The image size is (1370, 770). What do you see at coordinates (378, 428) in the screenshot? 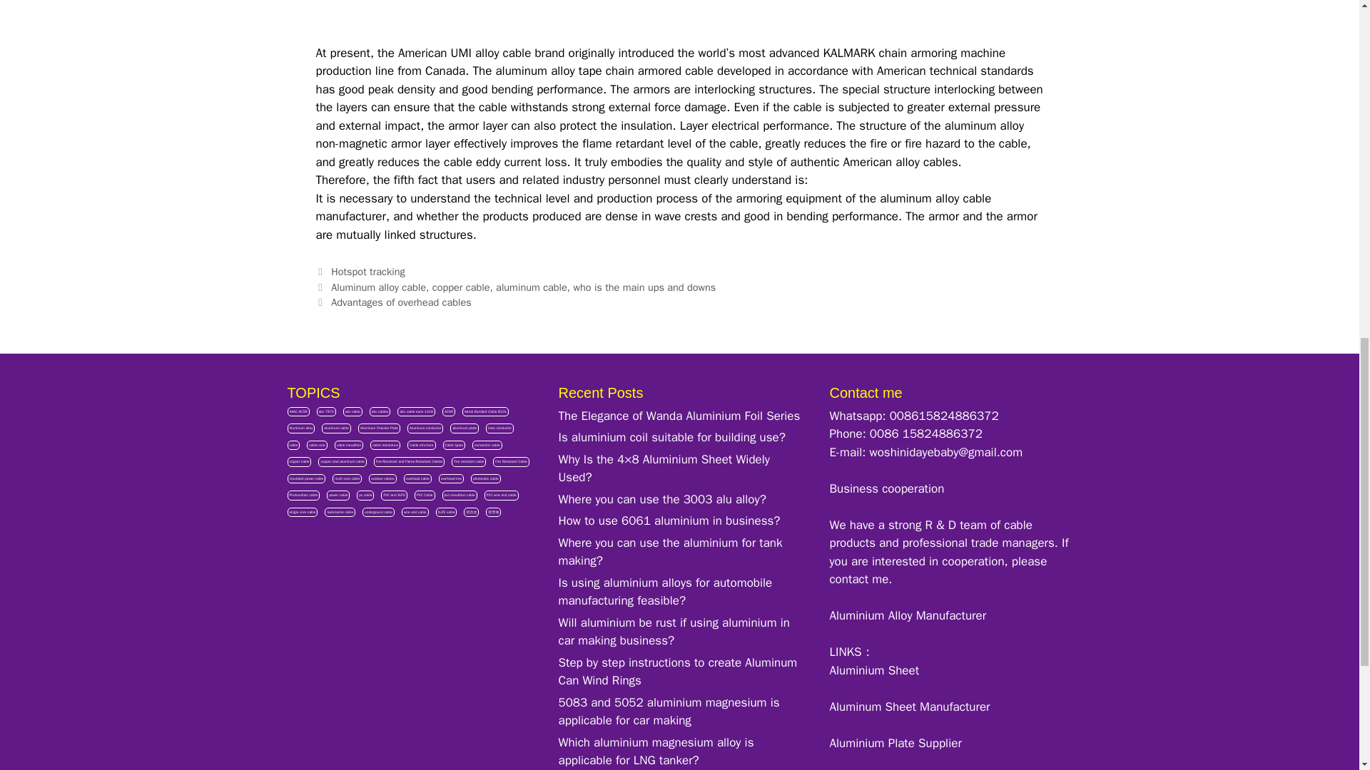
I see `Aluminum Checker Plate` at bounding box center [378, 428].